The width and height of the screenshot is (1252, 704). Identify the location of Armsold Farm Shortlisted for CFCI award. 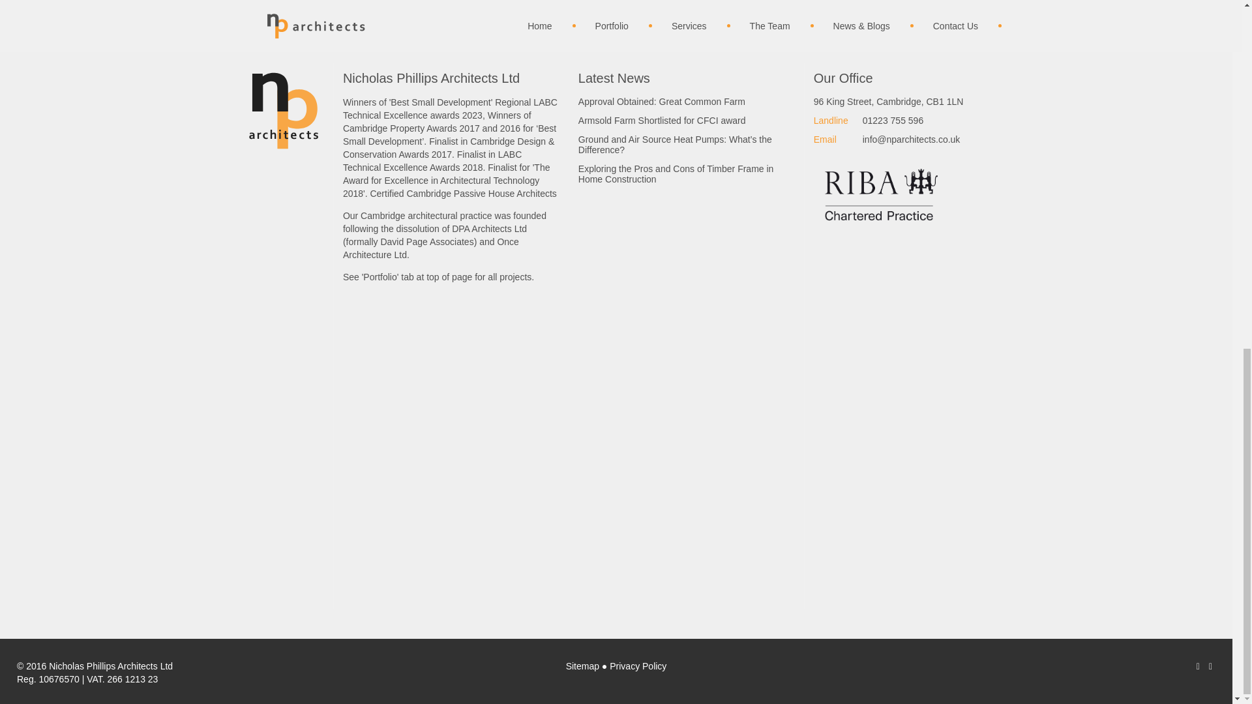
(687, 123).